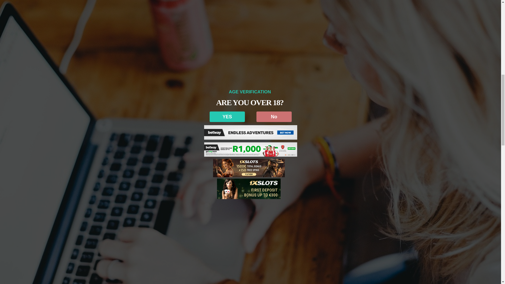 This screenshot has width=505, height=284. What do you see at coordinates (387, 110) in the screenshot?
I see `Triumphants on day 11 of the Olympics: Ese Brume` at bounding box center [387, 110].